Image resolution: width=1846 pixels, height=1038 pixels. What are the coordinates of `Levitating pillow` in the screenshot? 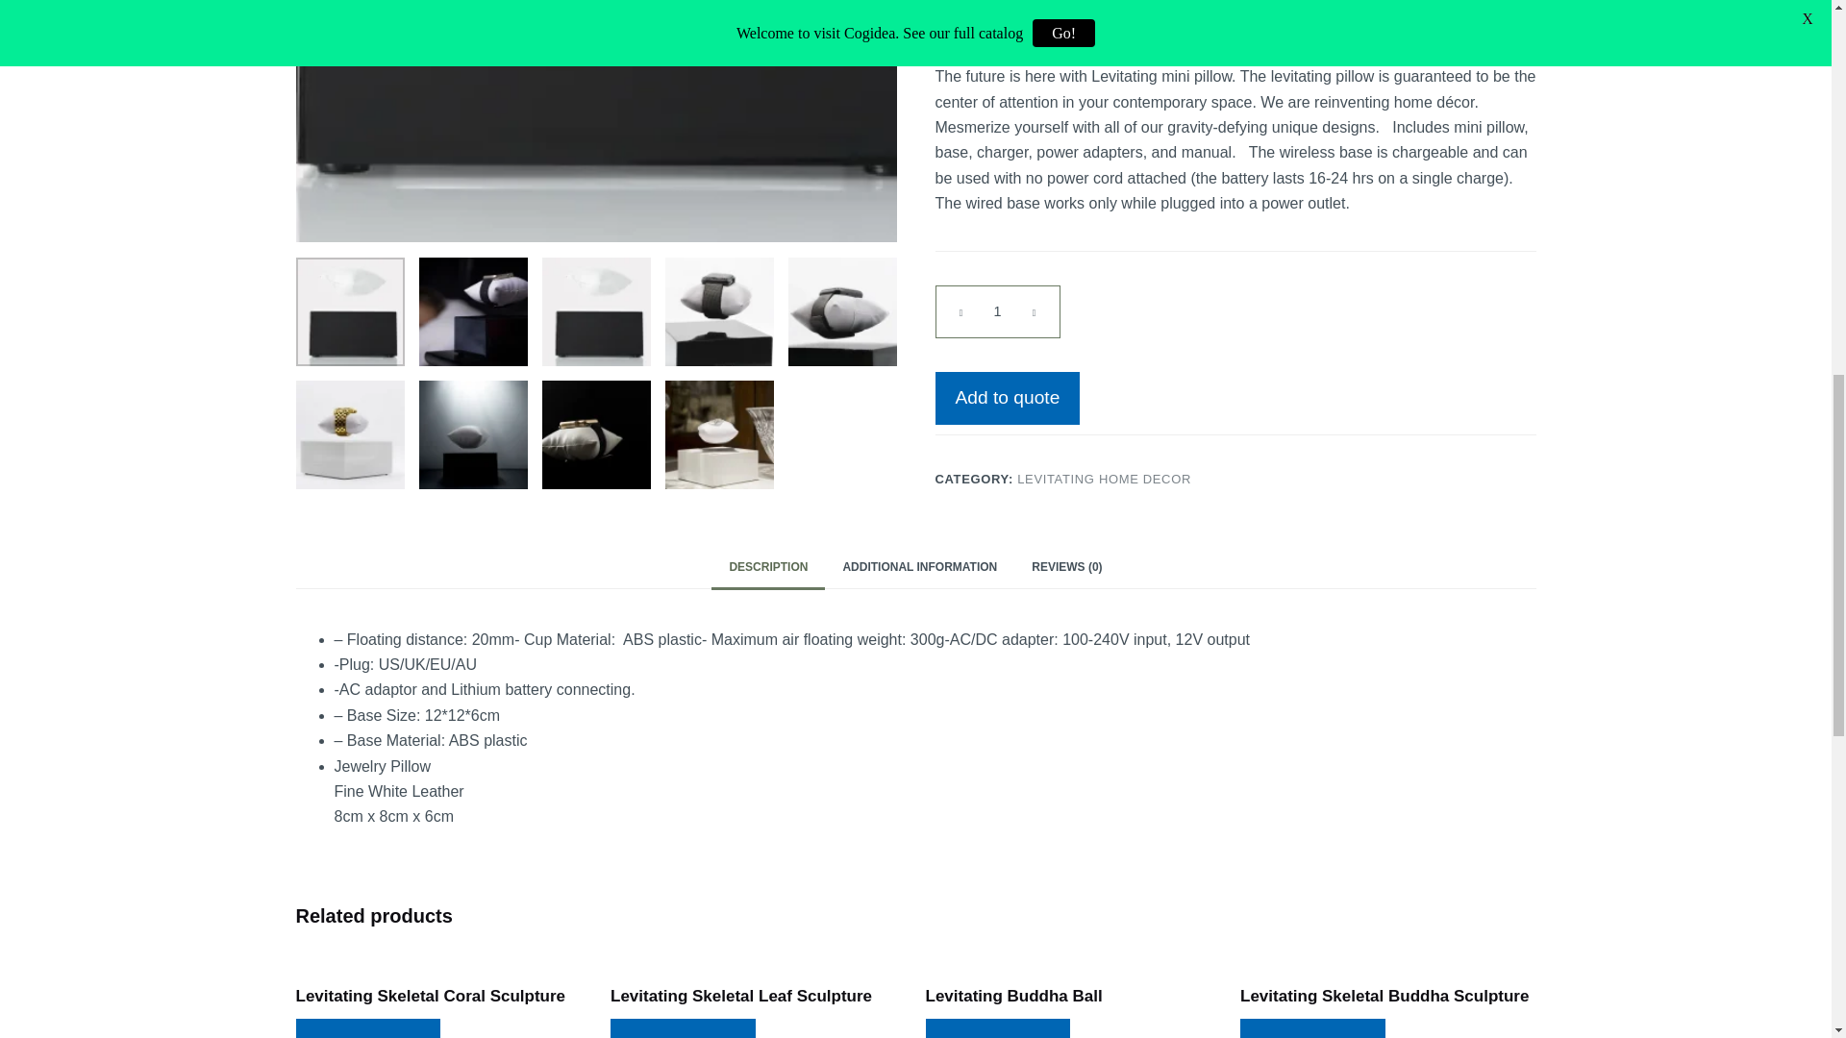 It's located at (473, 311).